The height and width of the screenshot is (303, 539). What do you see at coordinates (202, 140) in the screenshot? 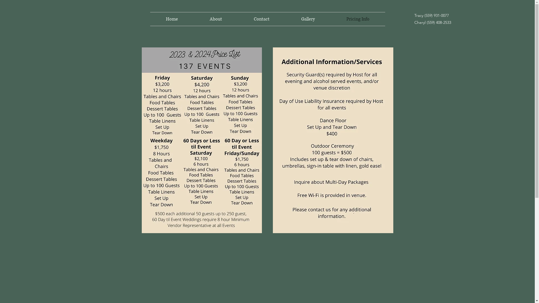
I see `1.jpg` at bounding box center [202, 140].